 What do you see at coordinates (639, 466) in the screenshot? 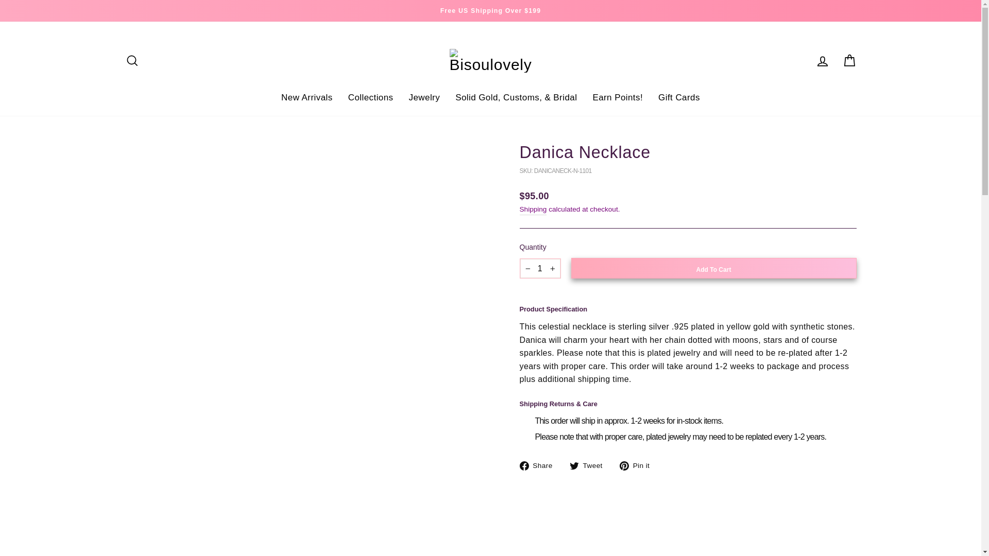
I see `Pin on Pinterest` at bounding box center [639, 466].